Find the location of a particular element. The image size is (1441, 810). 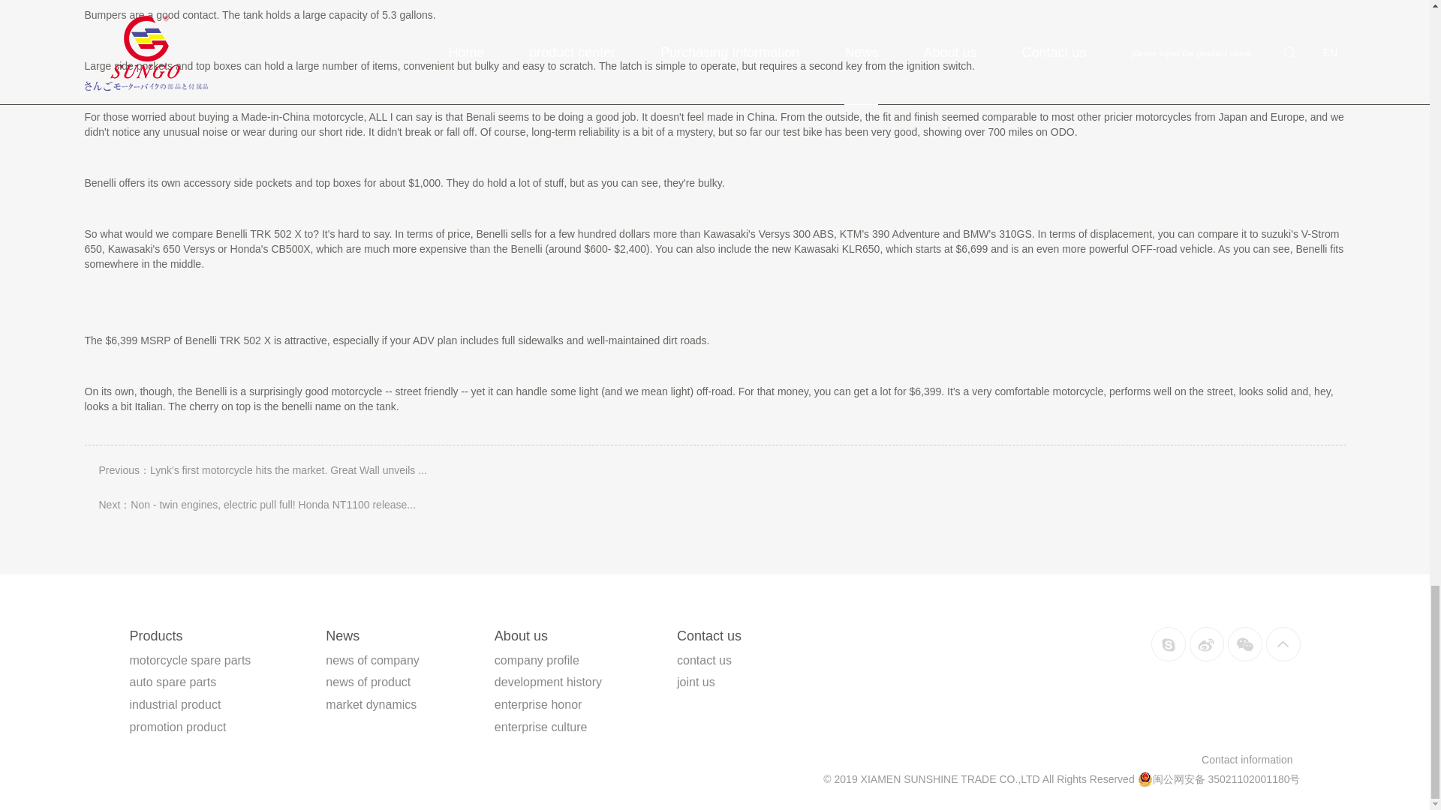

news of product is located at coordinates (368, 682).